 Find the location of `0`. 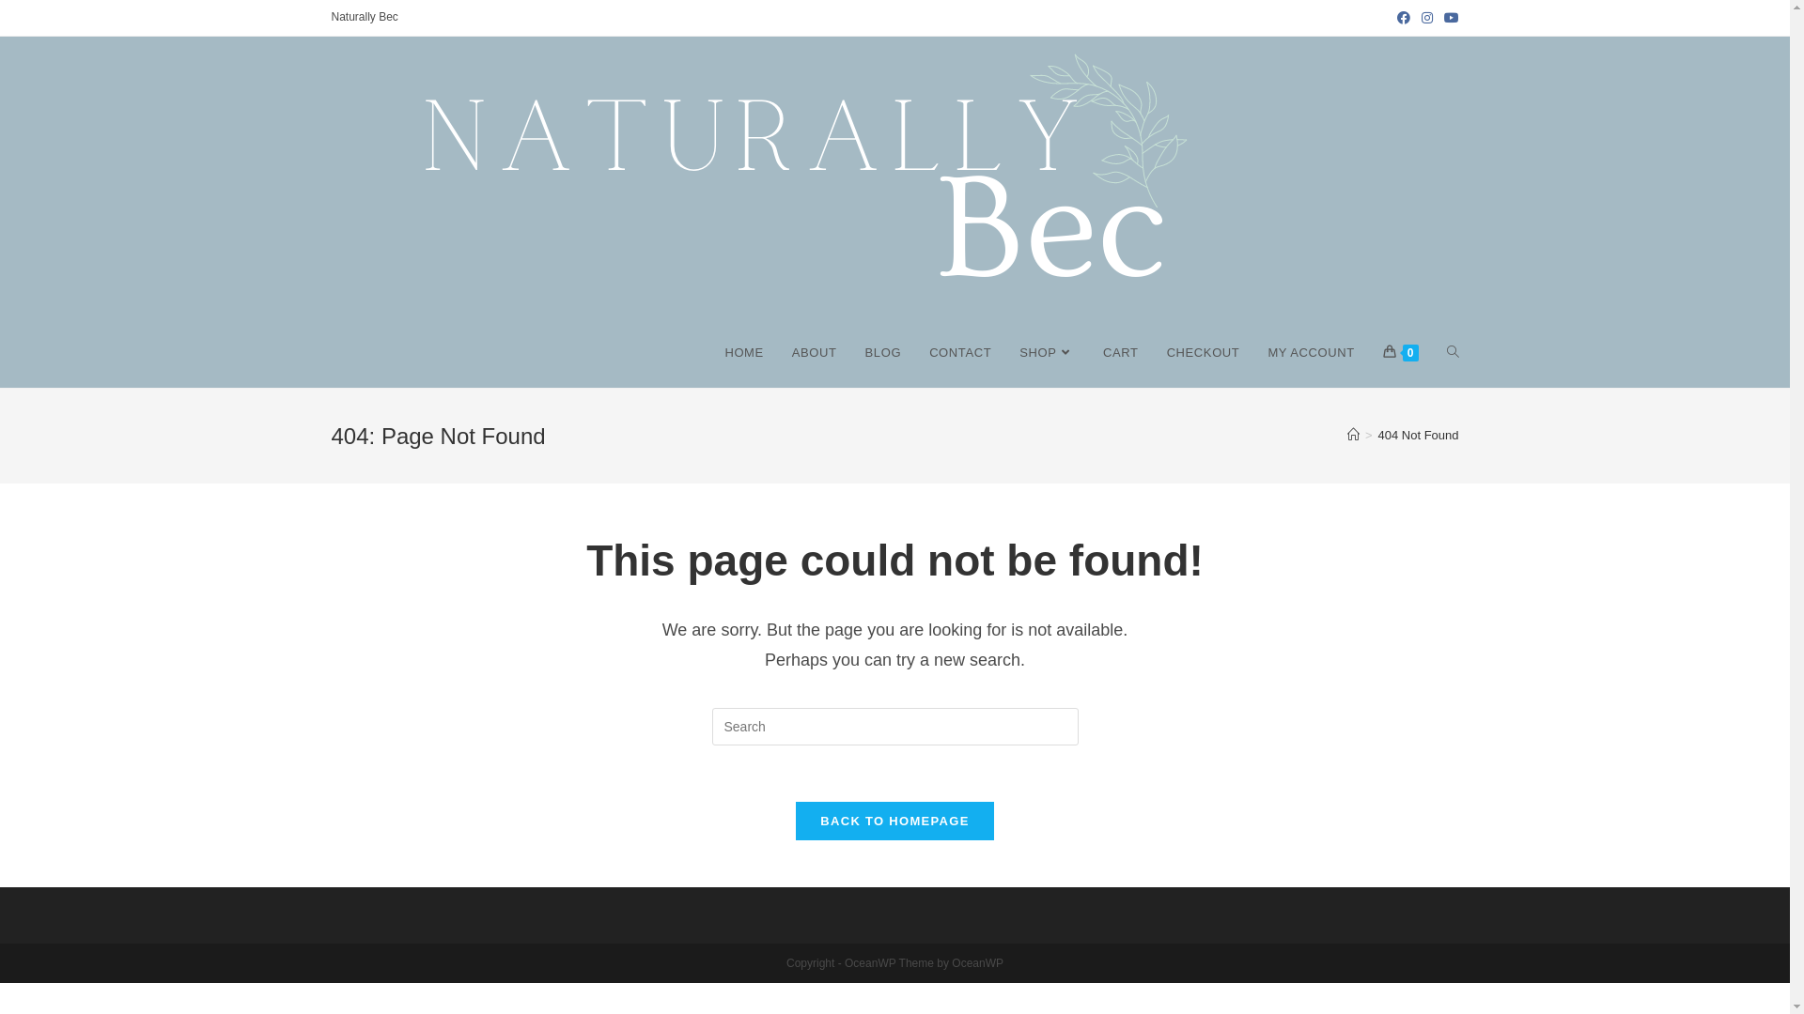

0 is located at coordinates (1401, 353).